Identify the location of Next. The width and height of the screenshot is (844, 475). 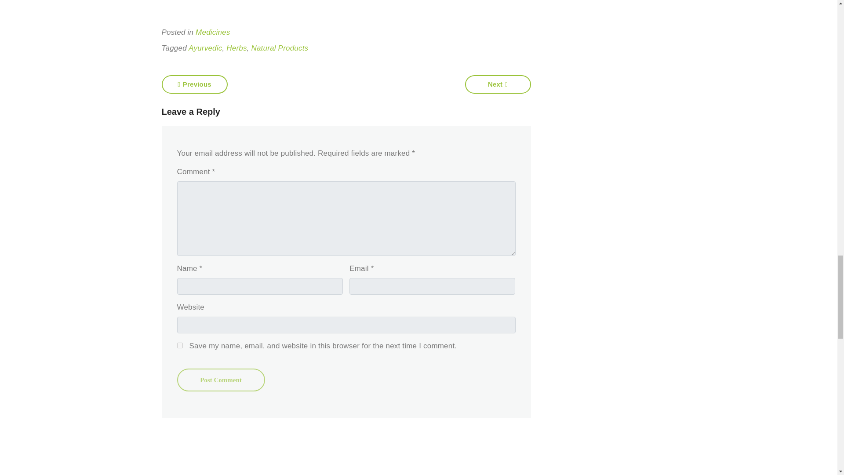
(498, 84).